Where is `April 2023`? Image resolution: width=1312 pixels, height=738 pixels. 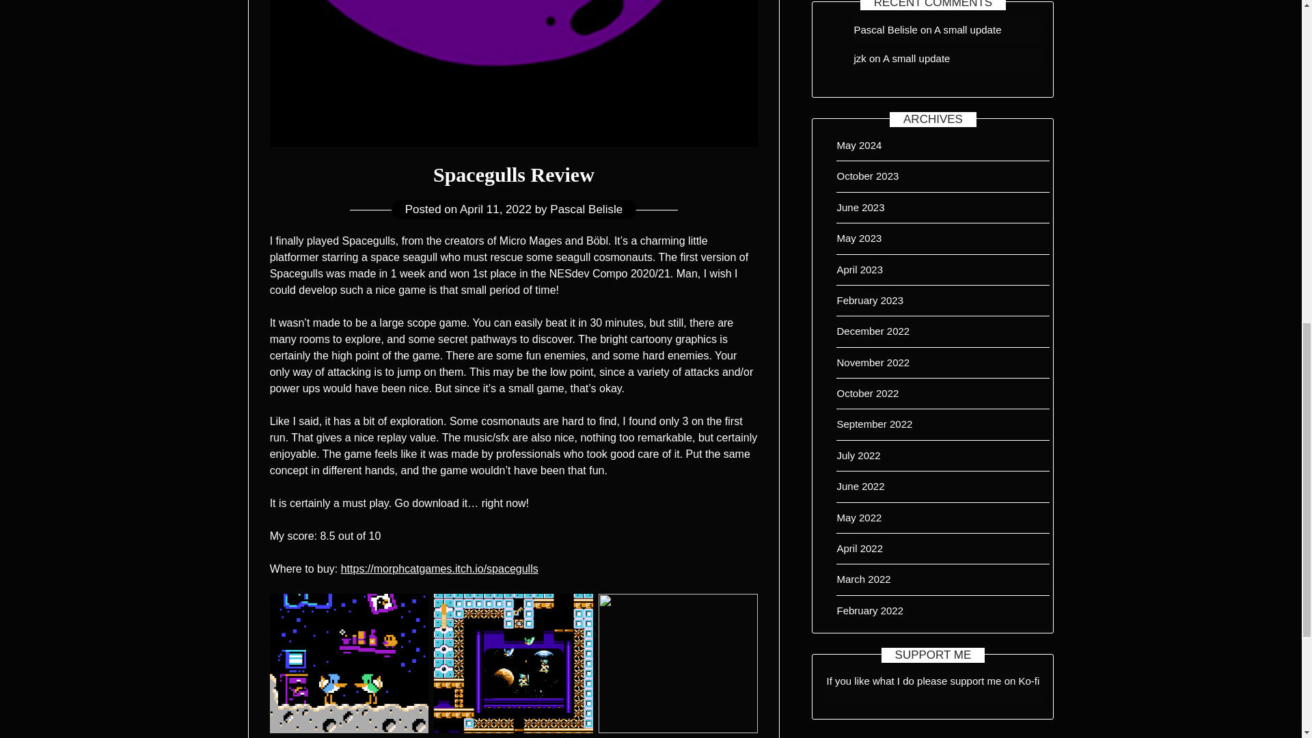
April 2023 is located at coordinates (860, 269).